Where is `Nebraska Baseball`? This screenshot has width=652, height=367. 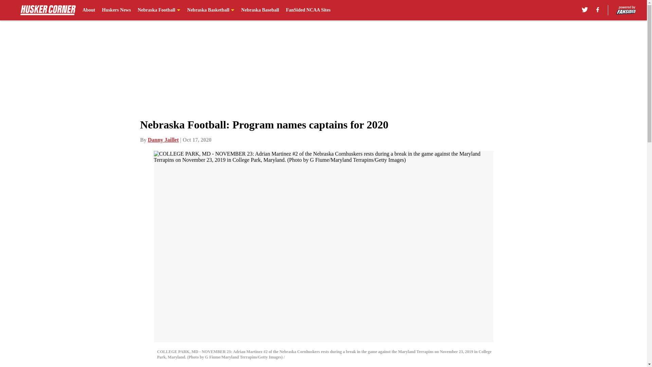 Nebraska Baseball is located at coordinates (260, 10).